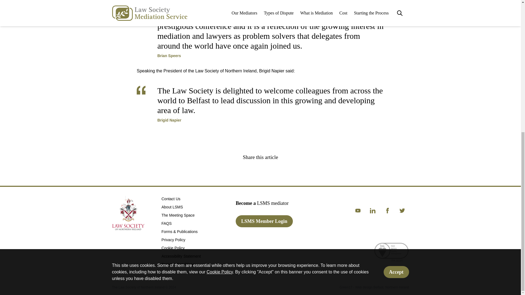  What do you see at coordinates (372, 210) in the screenshot?
I see `linkedIn` at bounding box center [372, 210].